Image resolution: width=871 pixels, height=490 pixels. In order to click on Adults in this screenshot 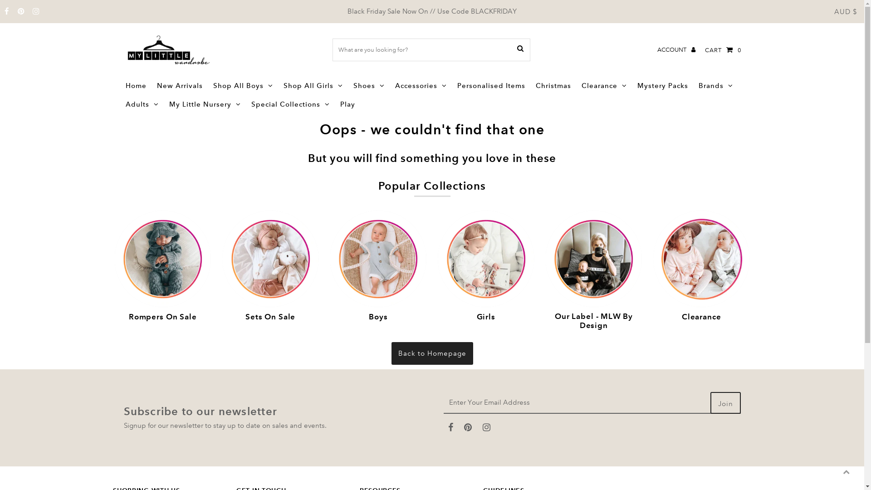, I will do `click(142, 104)`.